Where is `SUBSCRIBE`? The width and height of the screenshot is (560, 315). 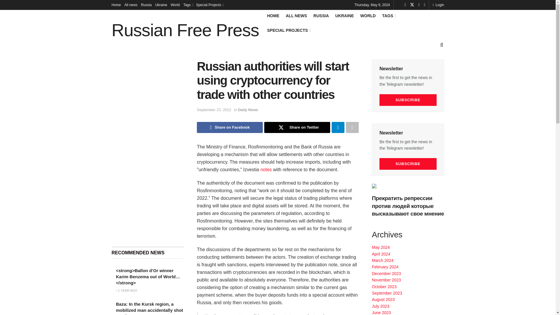 SUBSCRIBE is located at coordinates (408, 100).